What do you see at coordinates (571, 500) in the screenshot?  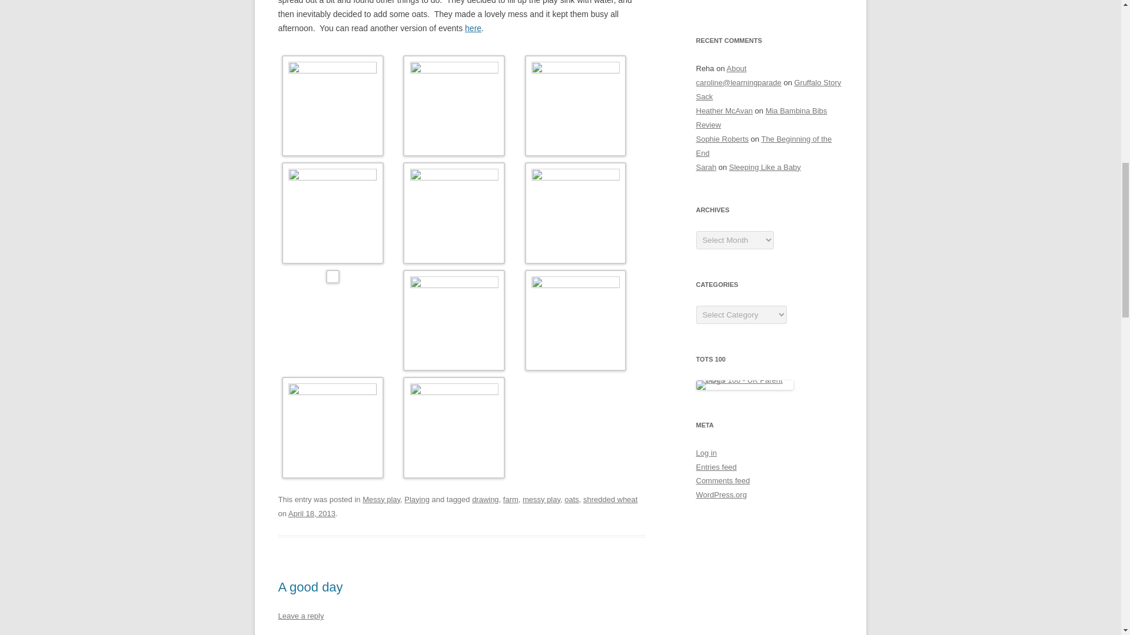 I see `oats` at bounding box center [571, 500].